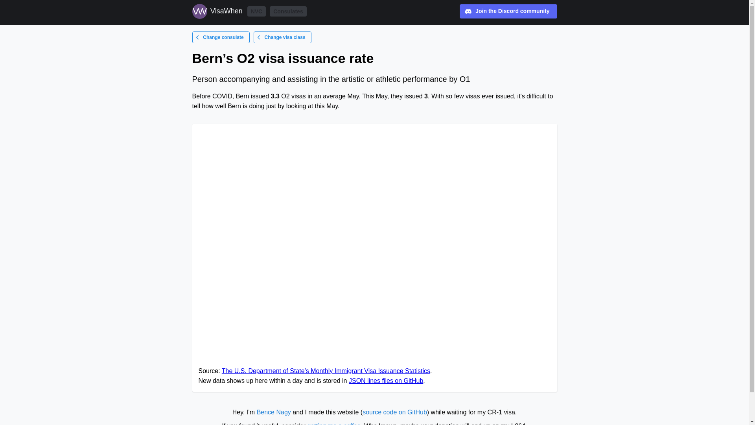 The width and height of the screenshot is (755, 425). I want to click on  VisaWhen, so click(217, 11).